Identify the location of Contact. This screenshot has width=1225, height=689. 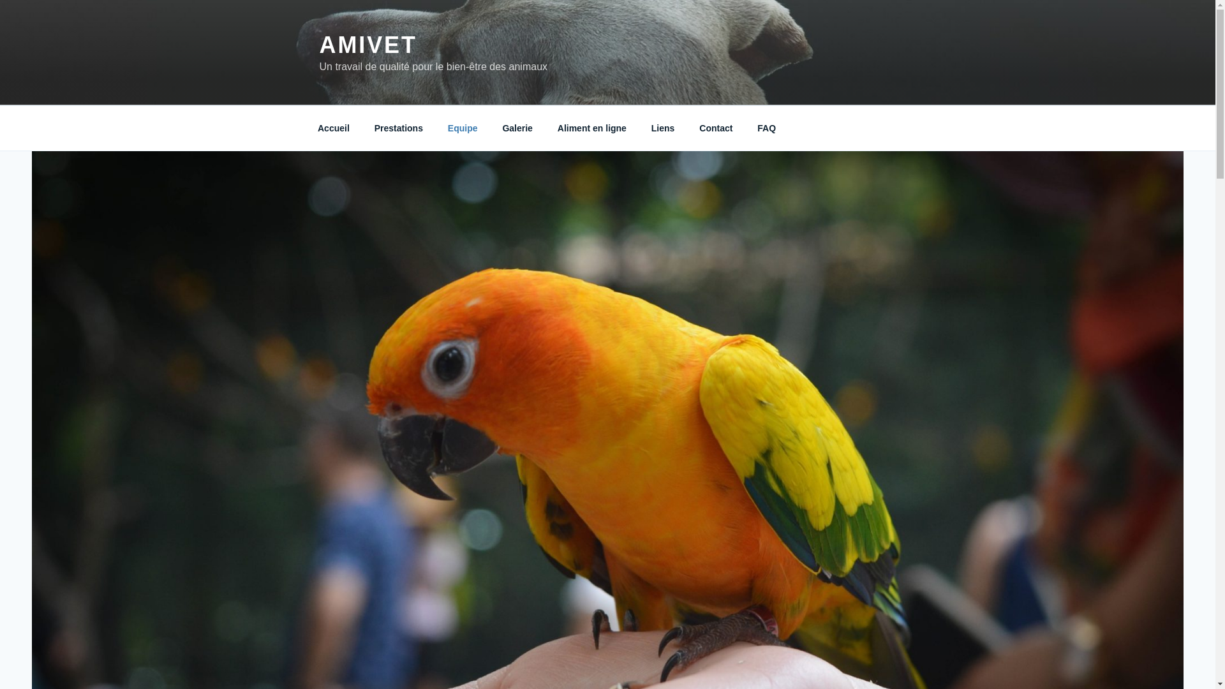
(716, 128).